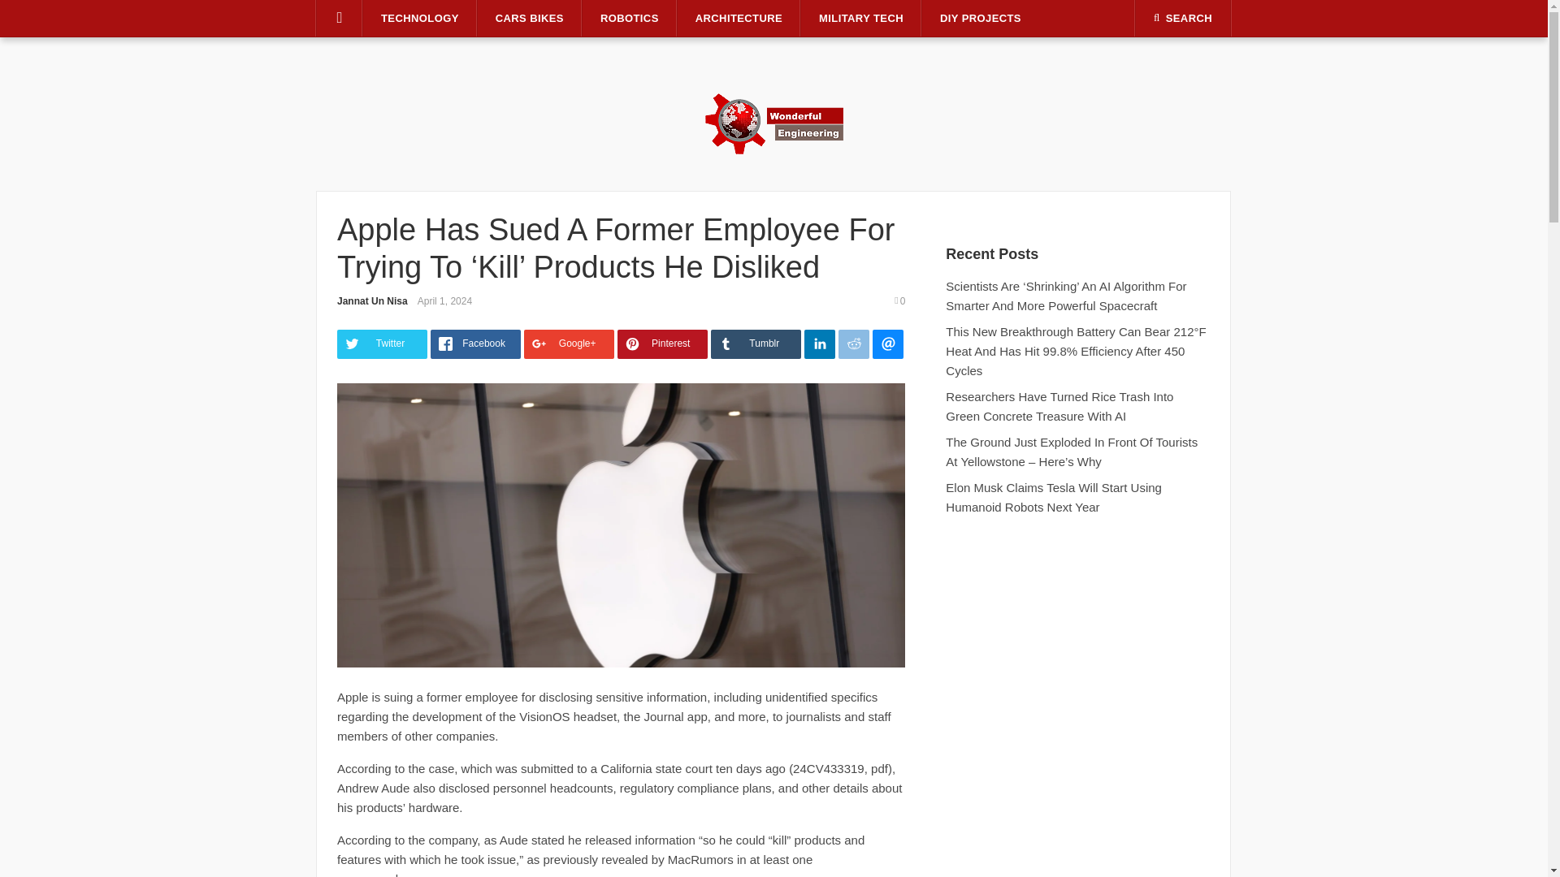  Describe the element at coordinates (420, 19) in the screenshot. I see `TECHNOLOGY` at that location.